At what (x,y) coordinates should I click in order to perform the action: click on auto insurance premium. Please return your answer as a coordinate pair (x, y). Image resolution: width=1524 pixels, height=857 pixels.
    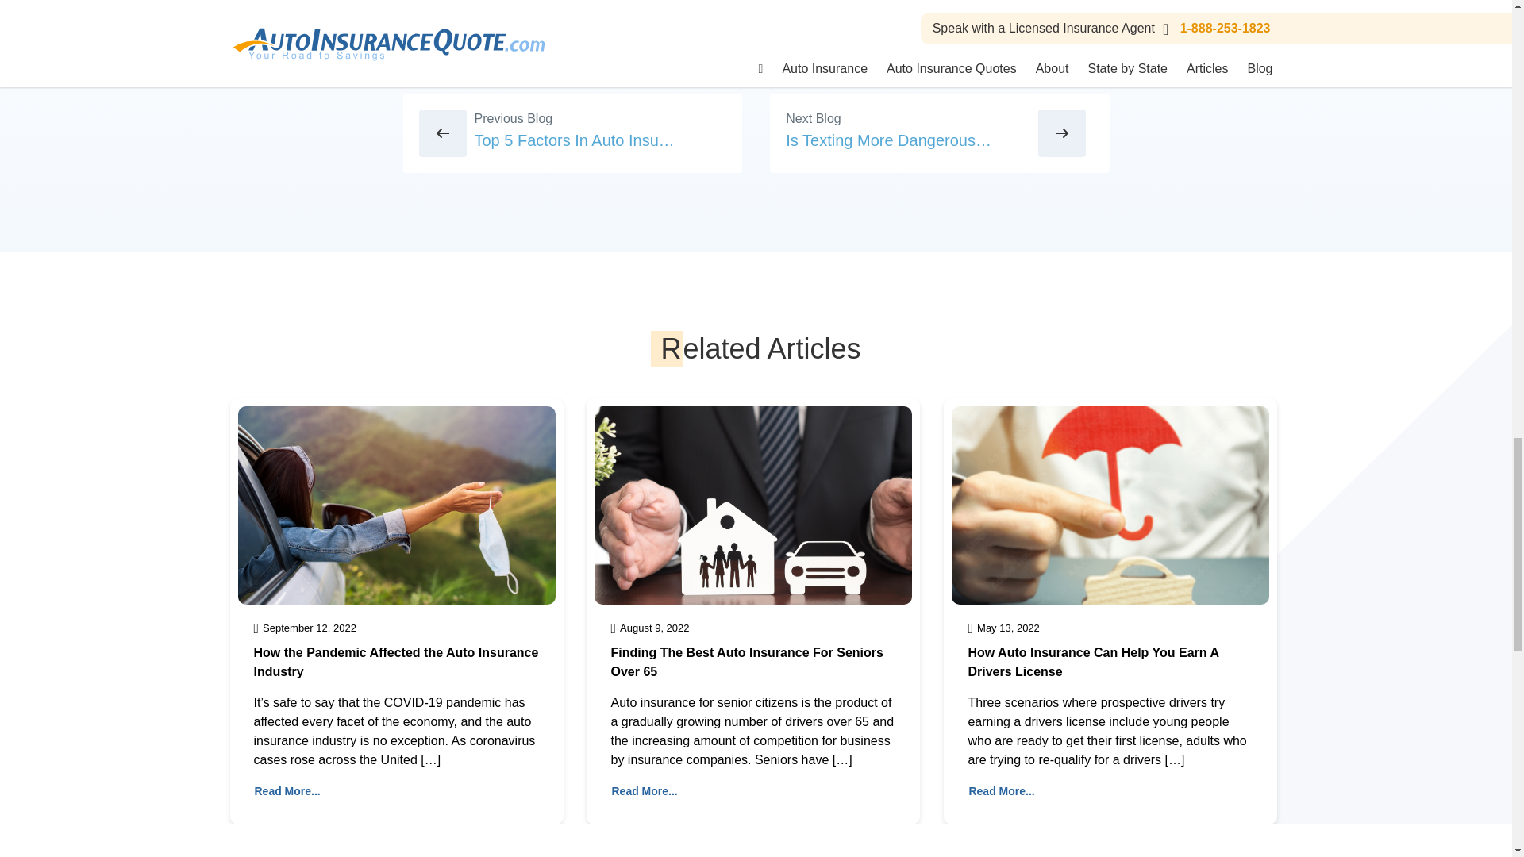
    Looking at the image, I should click on (659, 6).